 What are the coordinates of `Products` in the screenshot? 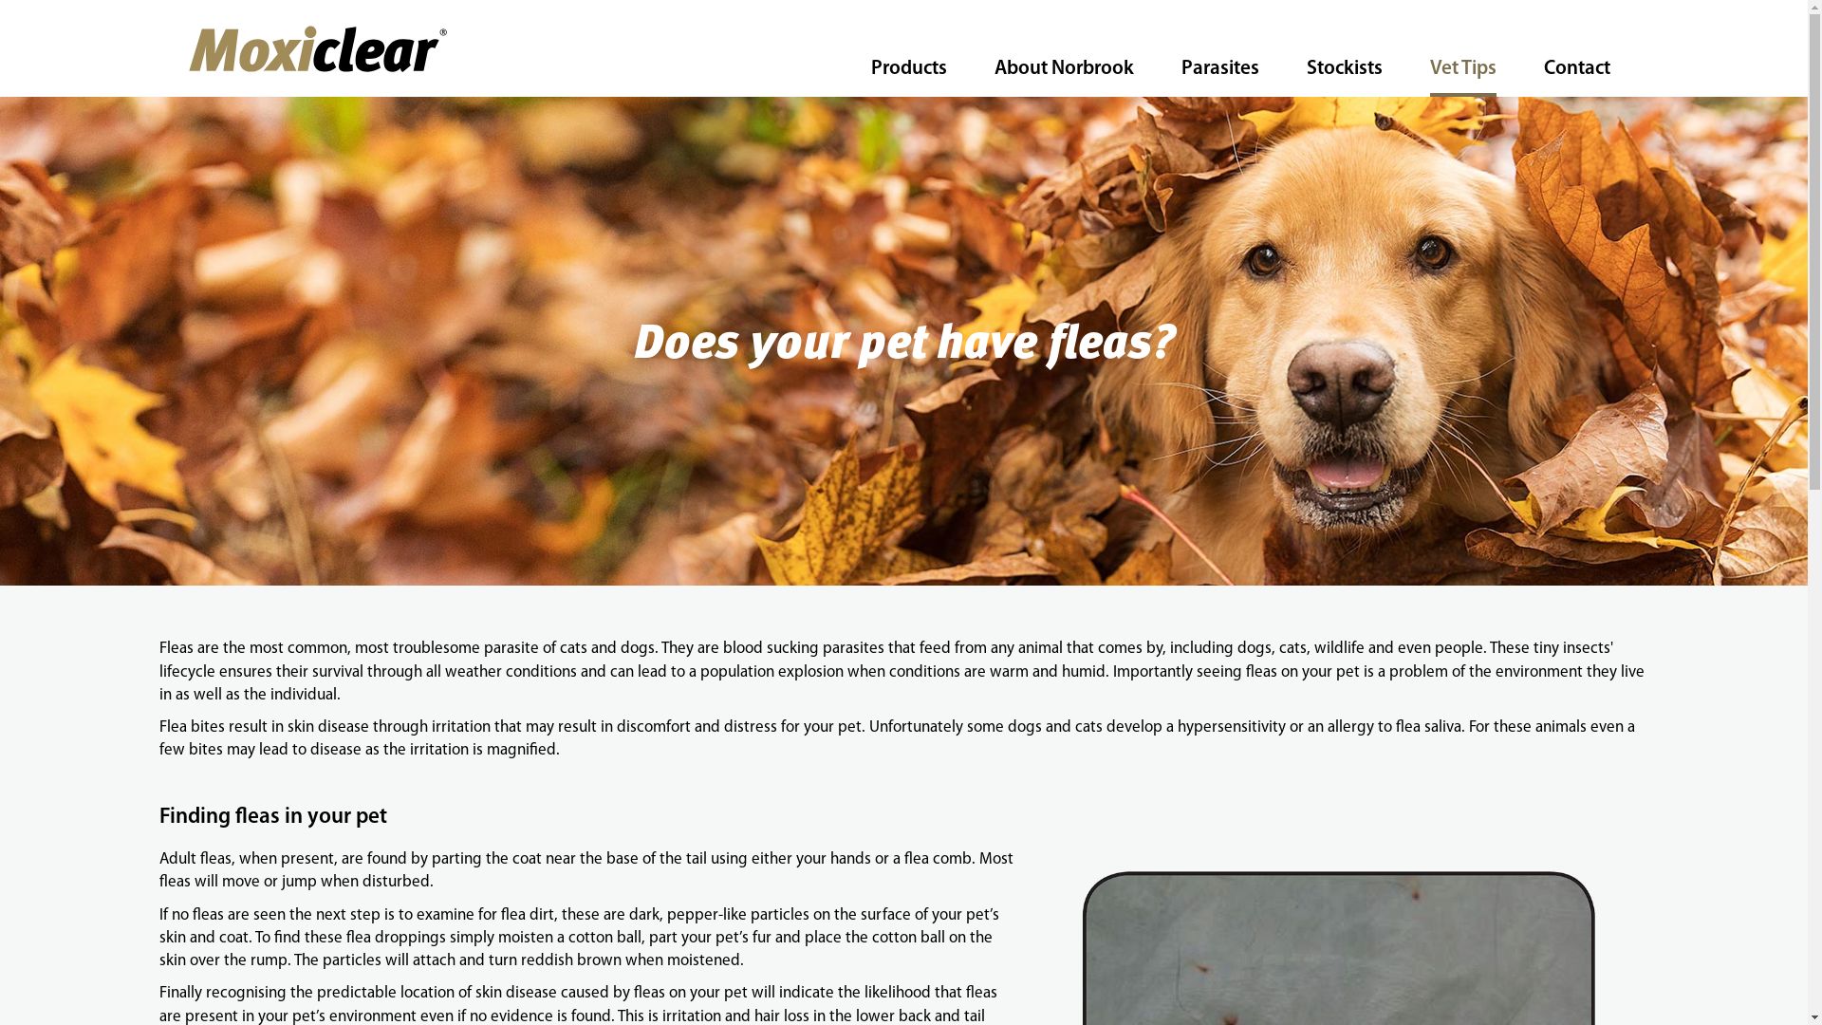 It's located at (909, 68).